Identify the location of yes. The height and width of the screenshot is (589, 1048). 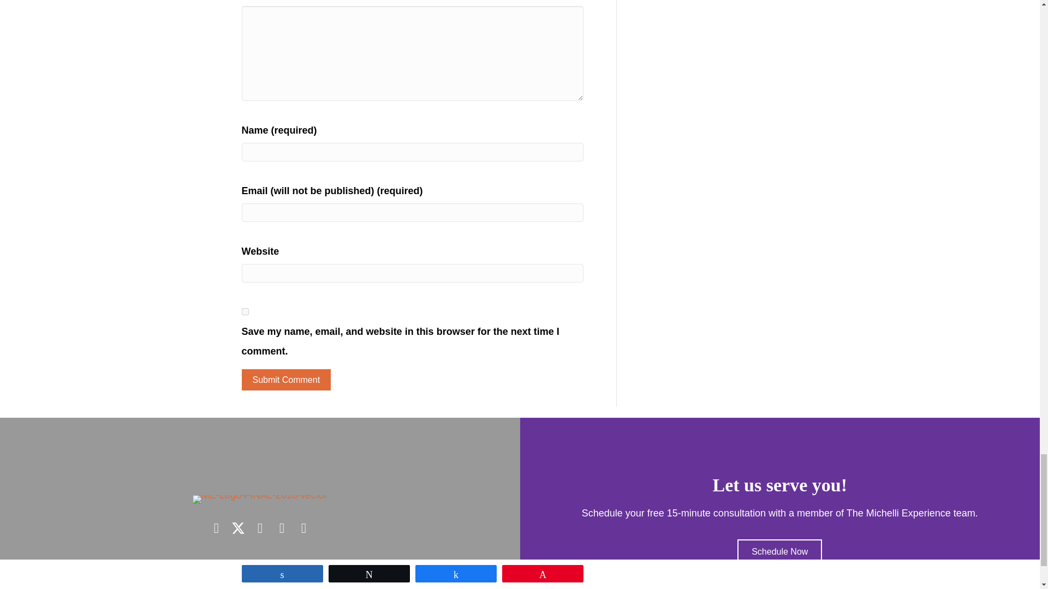
(245, 311).